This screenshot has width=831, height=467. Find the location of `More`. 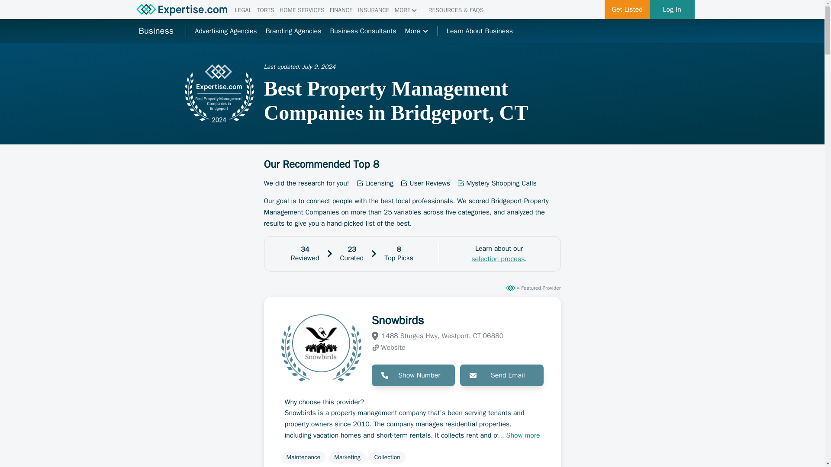

More is located at coordinates (417, 31).